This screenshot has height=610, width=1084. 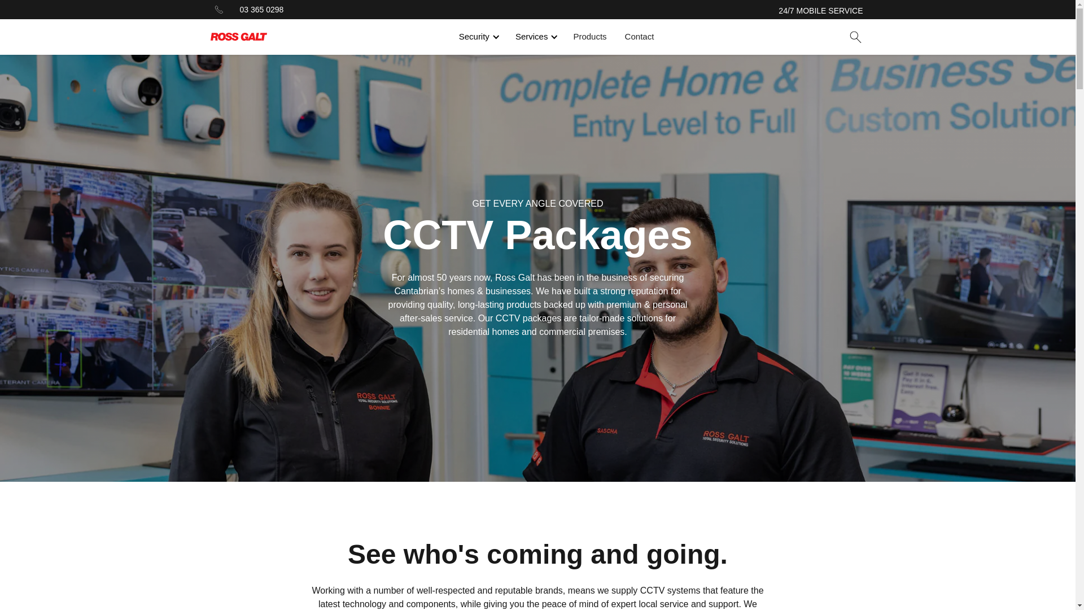 What do you see at coordinates (261, 9) in the screenshot?
I see `03 365 0298` at bounding box center [261, 9].